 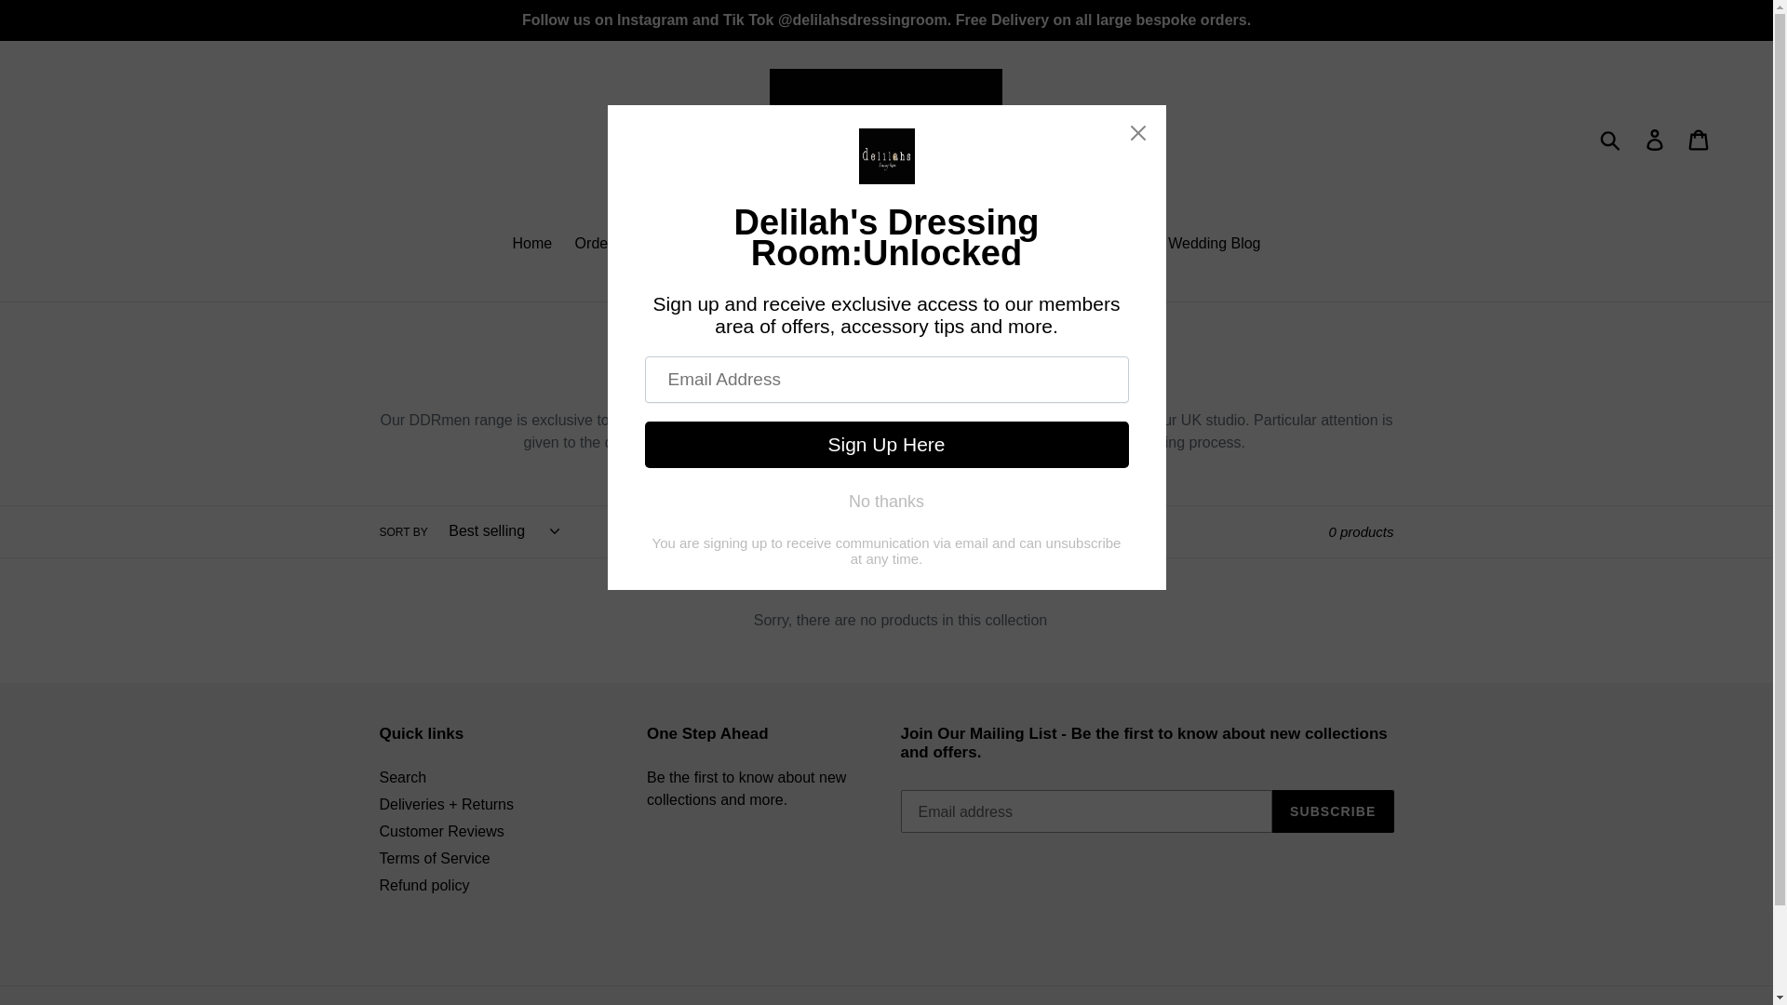 I want to click on Order Bespoke Accessories, so click(x=666, y=244).